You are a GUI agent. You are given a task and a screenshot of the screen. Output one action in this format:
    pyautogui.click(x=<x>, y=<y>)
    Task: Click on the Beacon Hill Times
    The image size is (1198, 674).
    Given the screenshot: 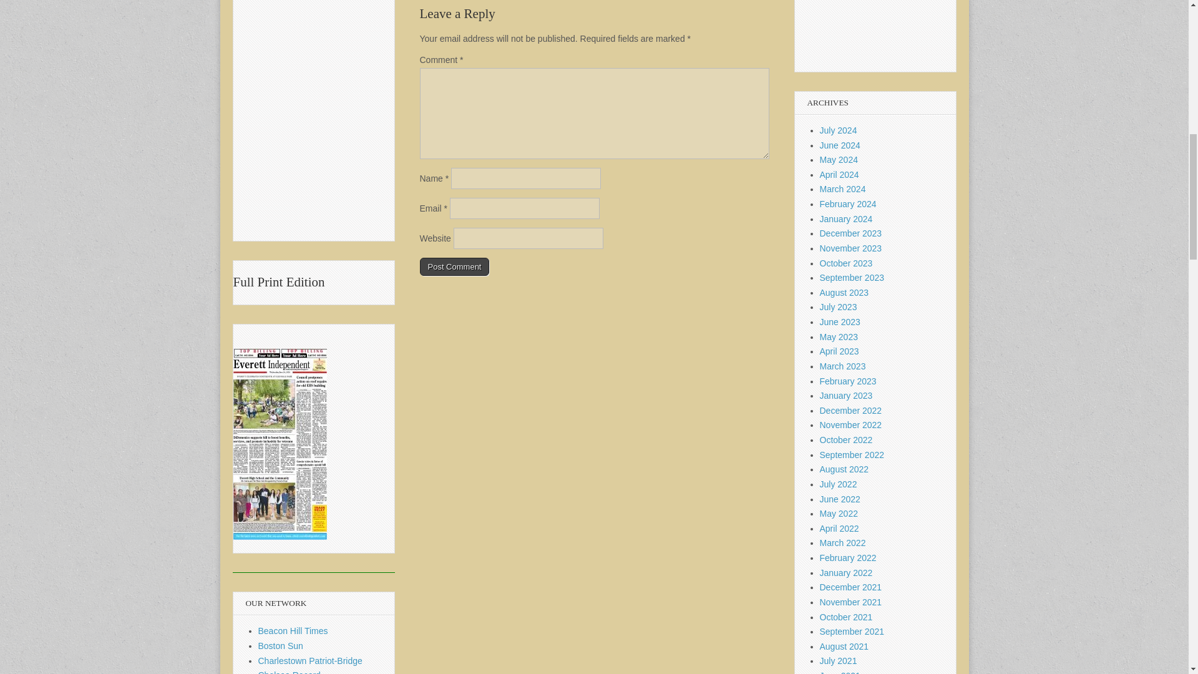 What is the action you would take?
    pyautogui.click(x=293, y=631)
    